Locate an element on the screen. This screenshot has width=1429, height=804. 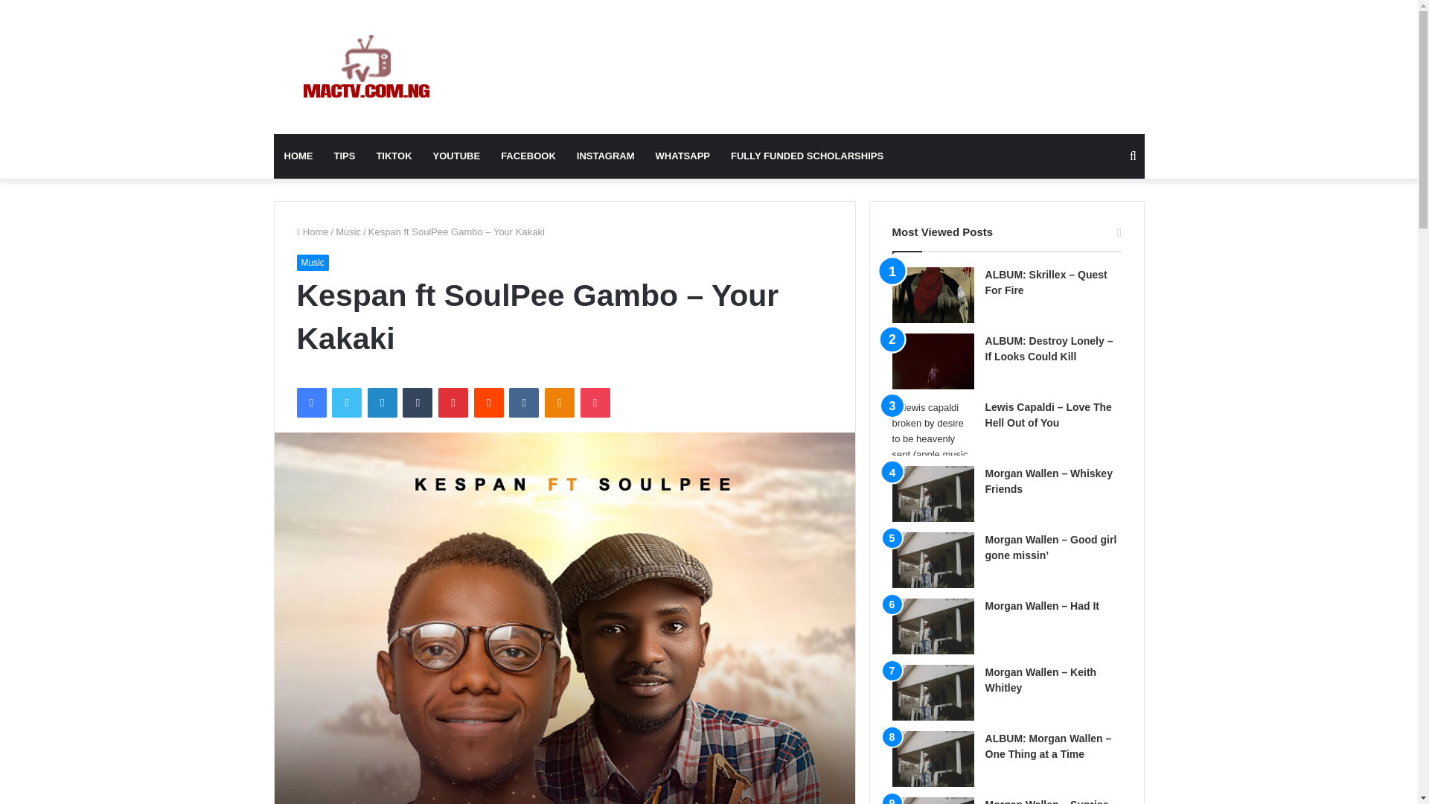
Facebook is located at coordinates (310, 402).